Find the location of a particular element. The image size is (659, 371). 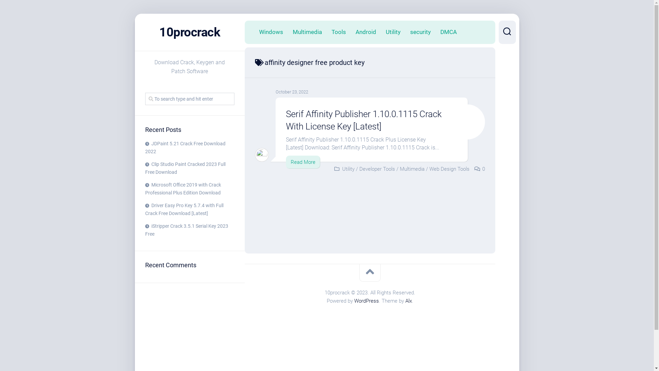

security is located at coordinates (420, 32).